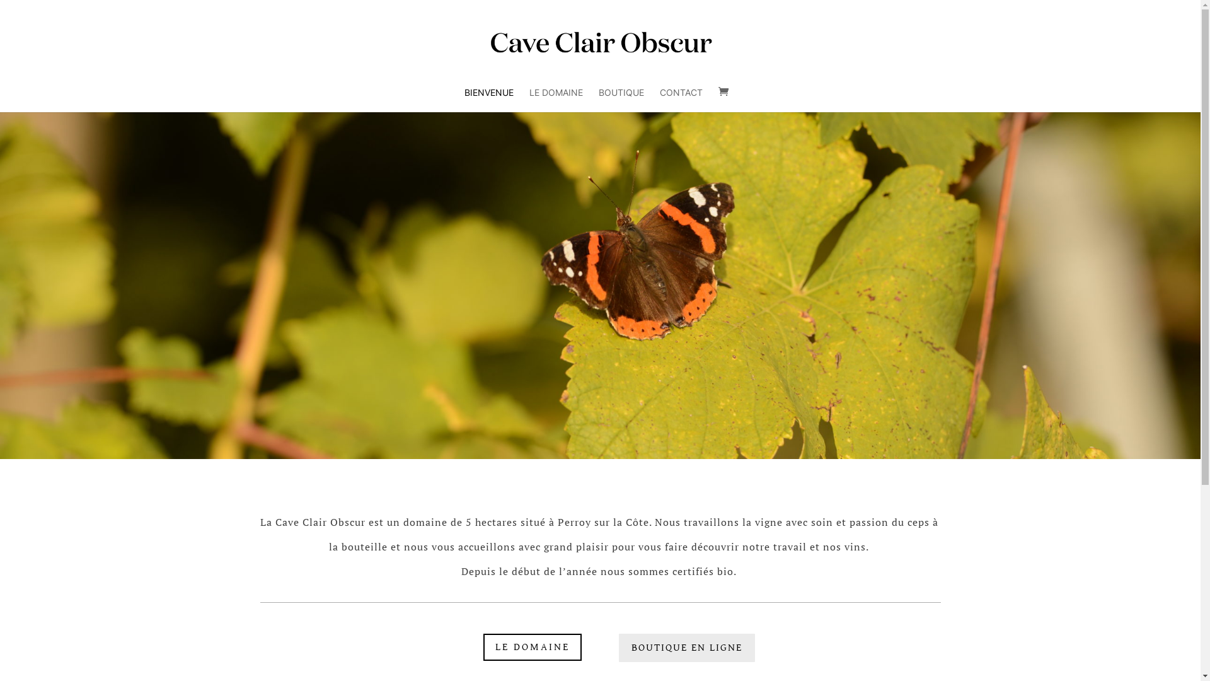  What do you see at coordinates (681, 100) in the screenshot?
I see `CONTACT` at bounding box center [681, 100].